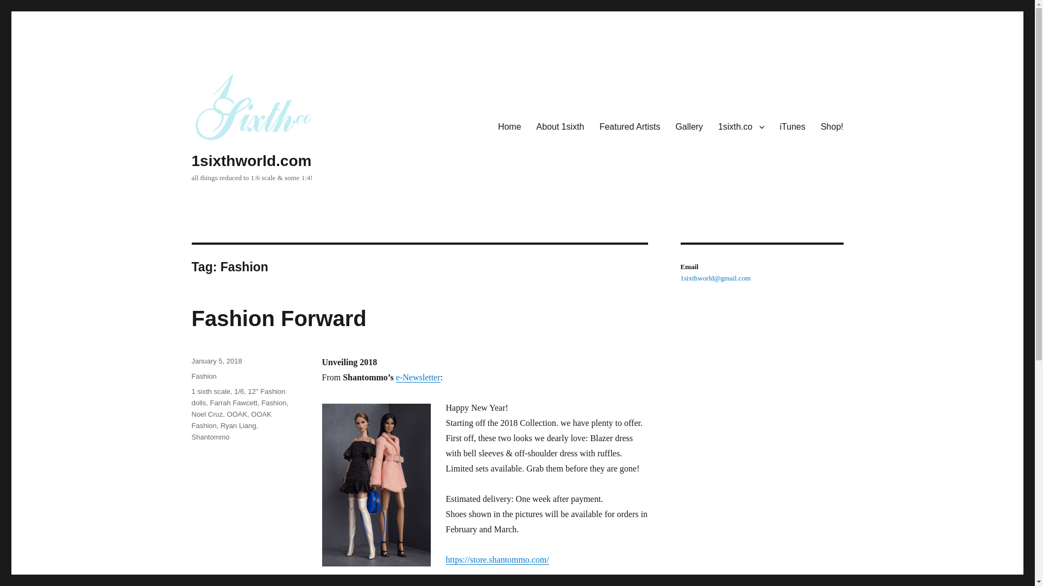 The image size is (1043, 586). I want to click on 1sixthworld.com, so click(251, 161).